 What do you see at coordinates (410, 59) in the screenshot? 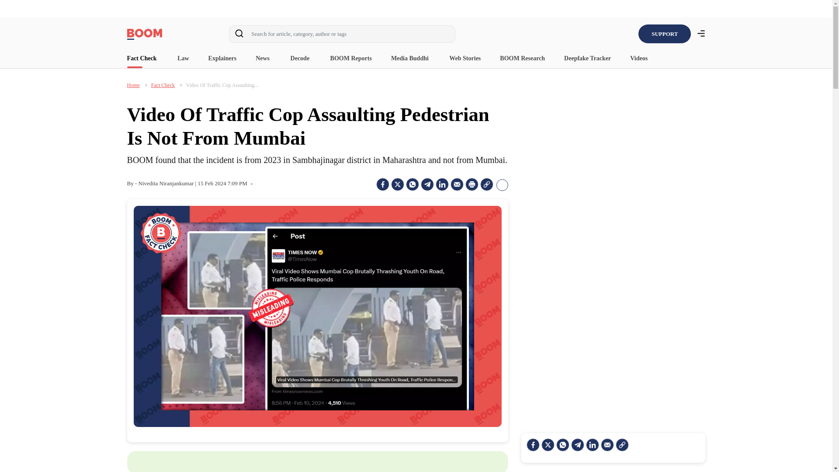
I see `Media Buddhi ` at bounding box center [410, 59].